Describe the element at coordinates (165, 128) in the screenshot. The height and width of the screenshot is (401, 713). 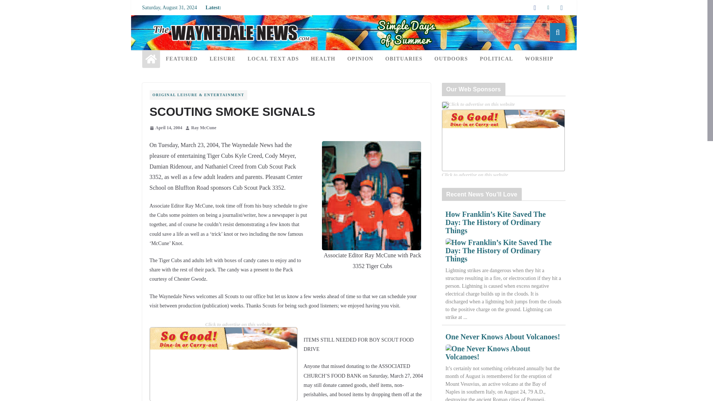
I see `April 14, 2004` at that location.